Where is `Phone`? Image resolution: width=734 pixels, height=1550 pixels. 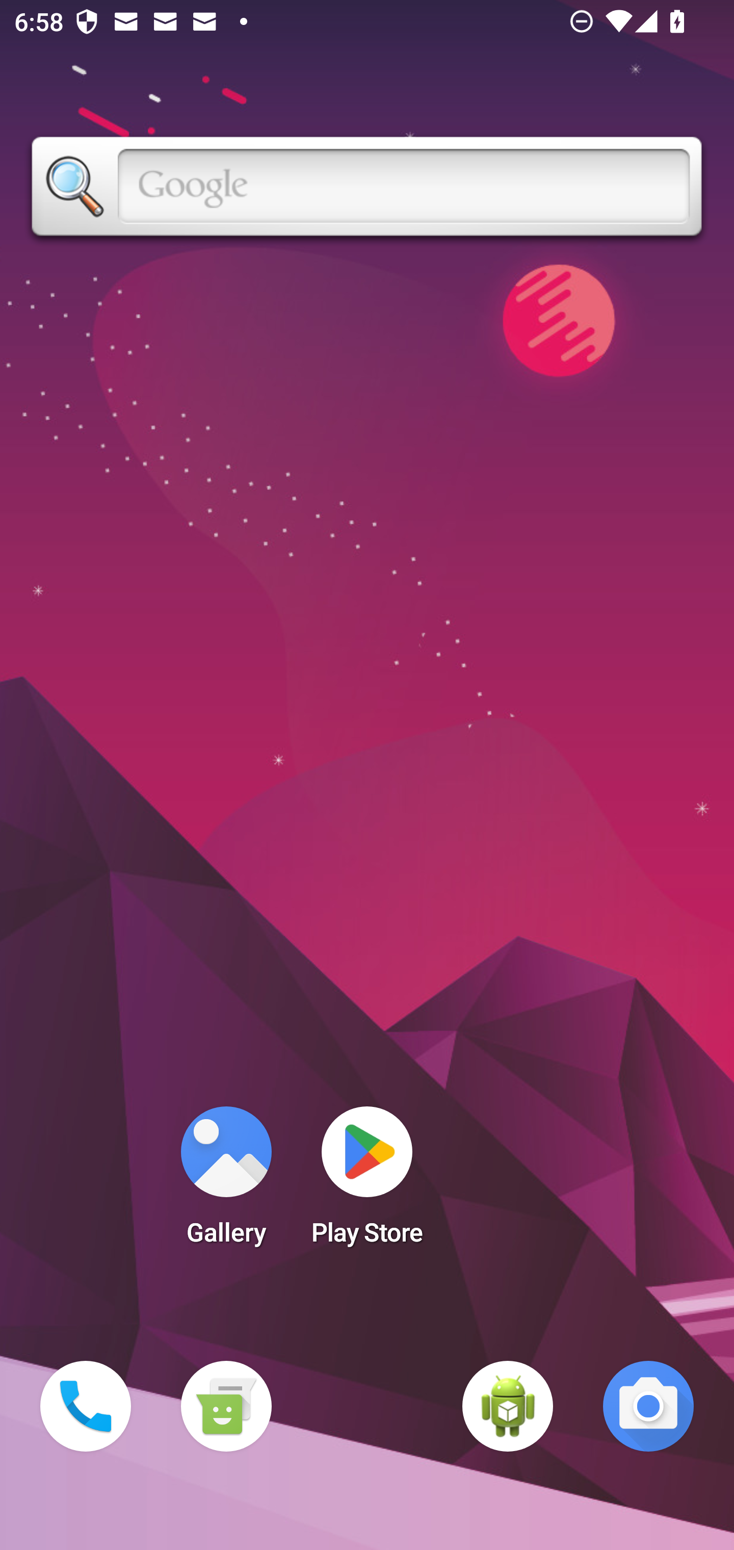 Phone is located at coordinates (86, 1406).